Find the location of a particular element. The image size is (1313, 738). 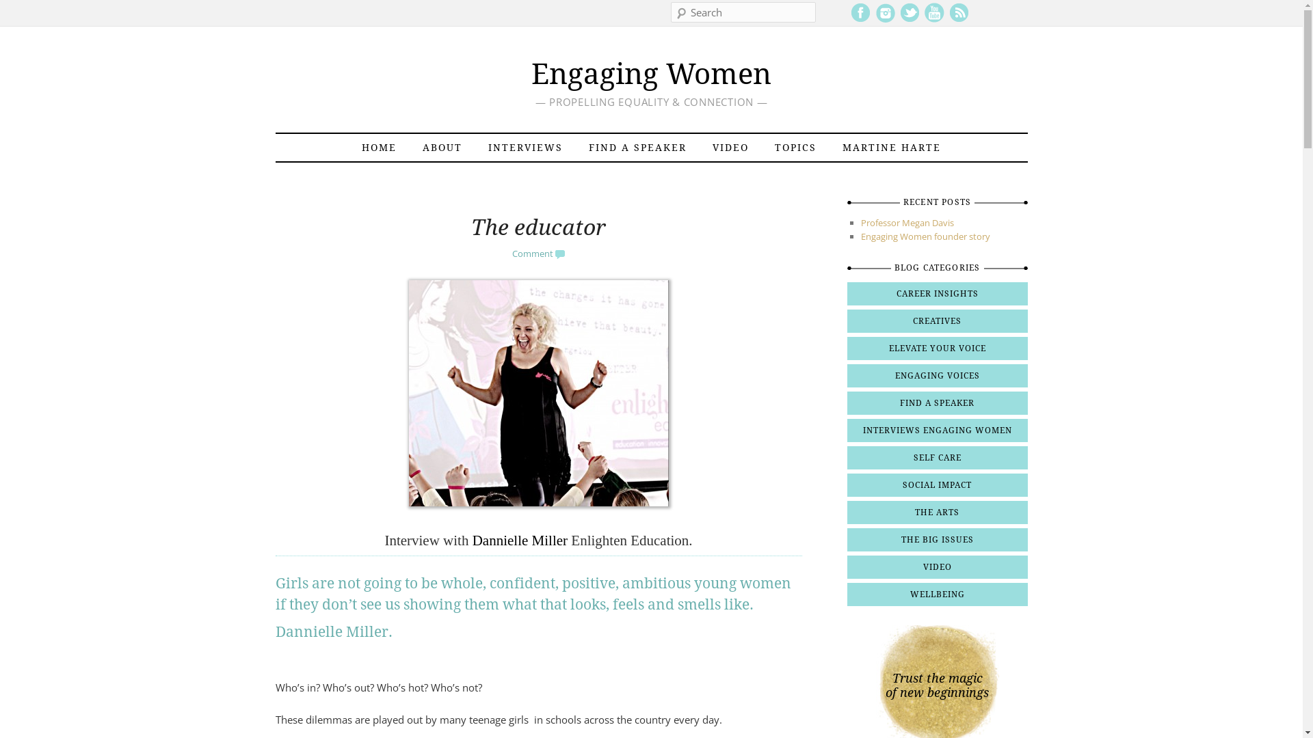

FIND A SPEAKER is located at coordinates (637, 148).